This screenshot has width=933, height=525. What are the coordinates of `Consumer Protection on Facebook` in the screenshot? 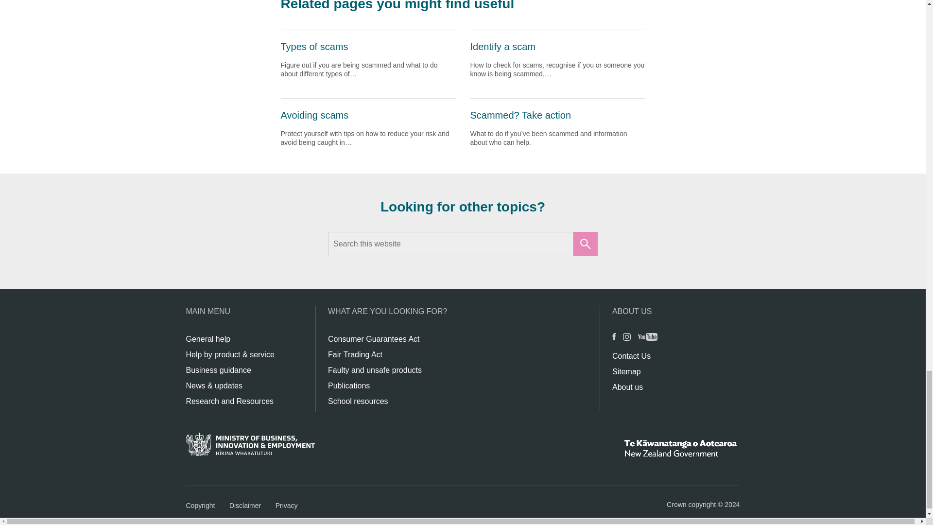 It's located at (617, 340).